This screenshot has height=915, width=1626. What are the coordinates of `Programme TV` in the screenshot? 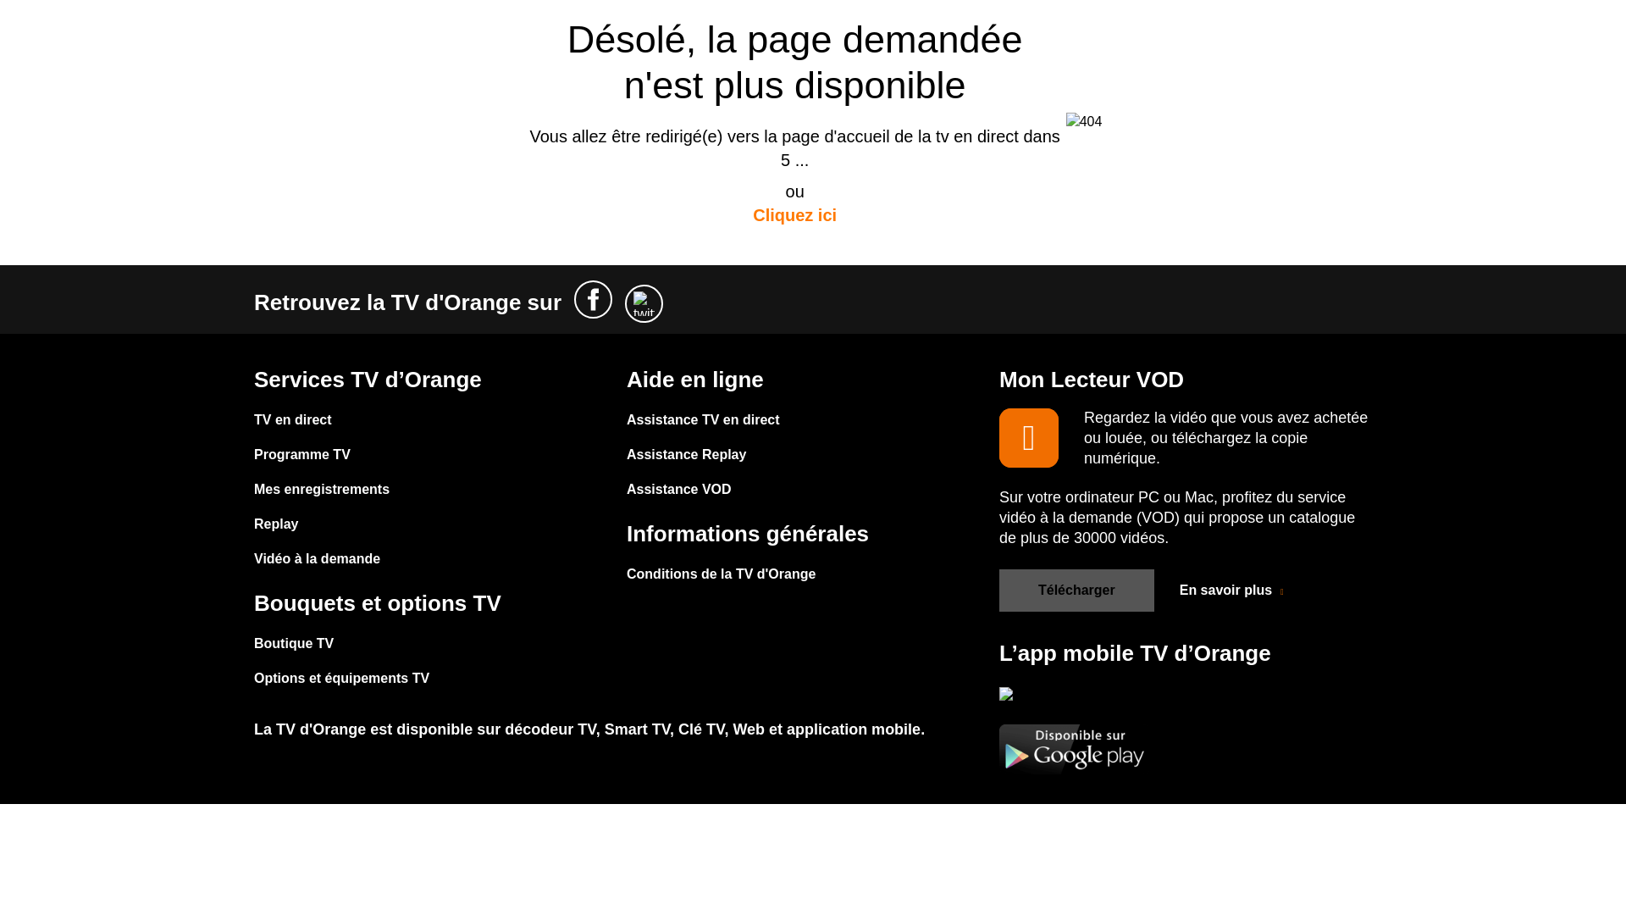 It's located at (322, 452).